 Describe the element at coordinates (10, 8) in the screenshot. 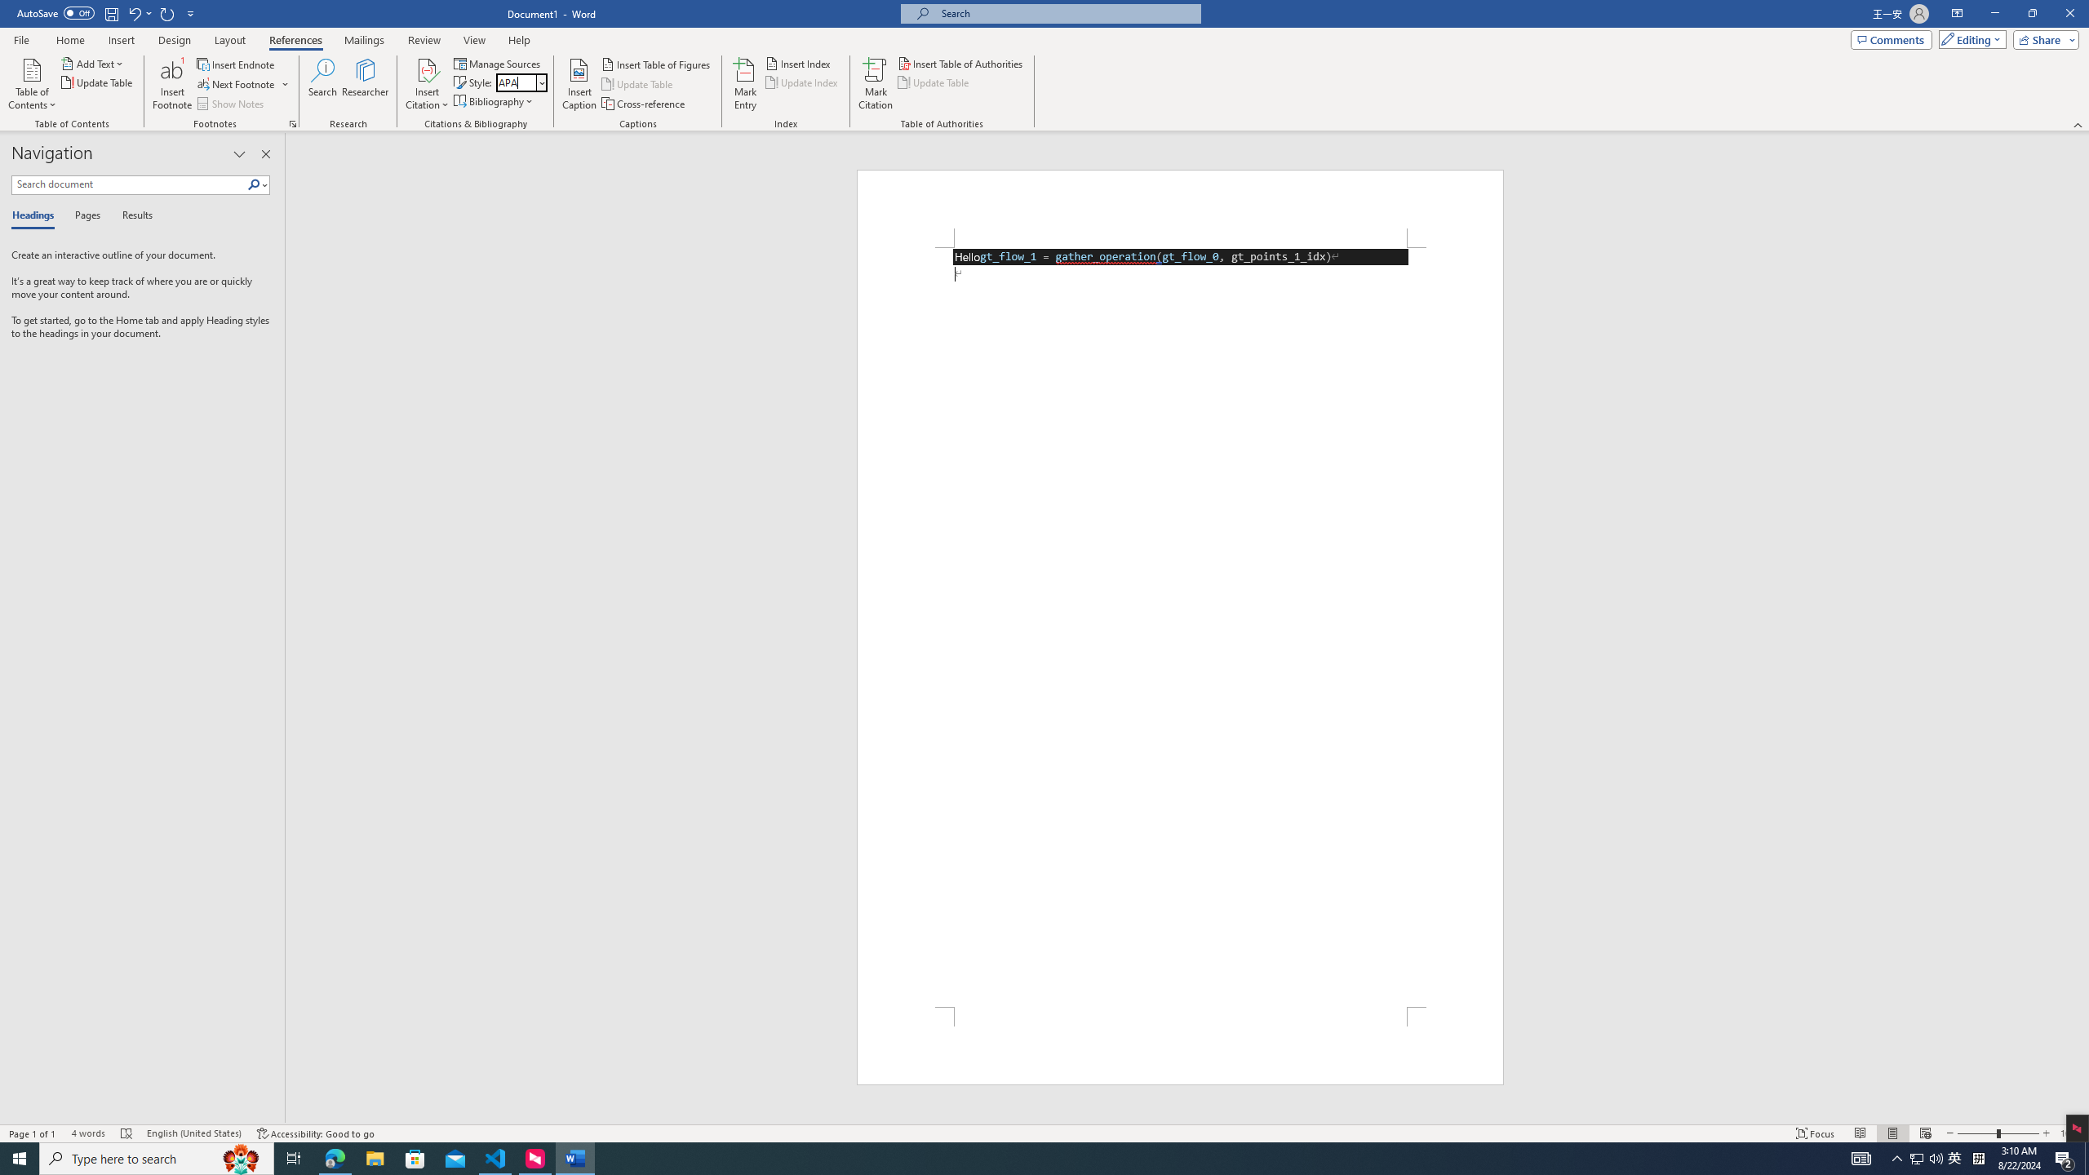

I see `System` at that location.